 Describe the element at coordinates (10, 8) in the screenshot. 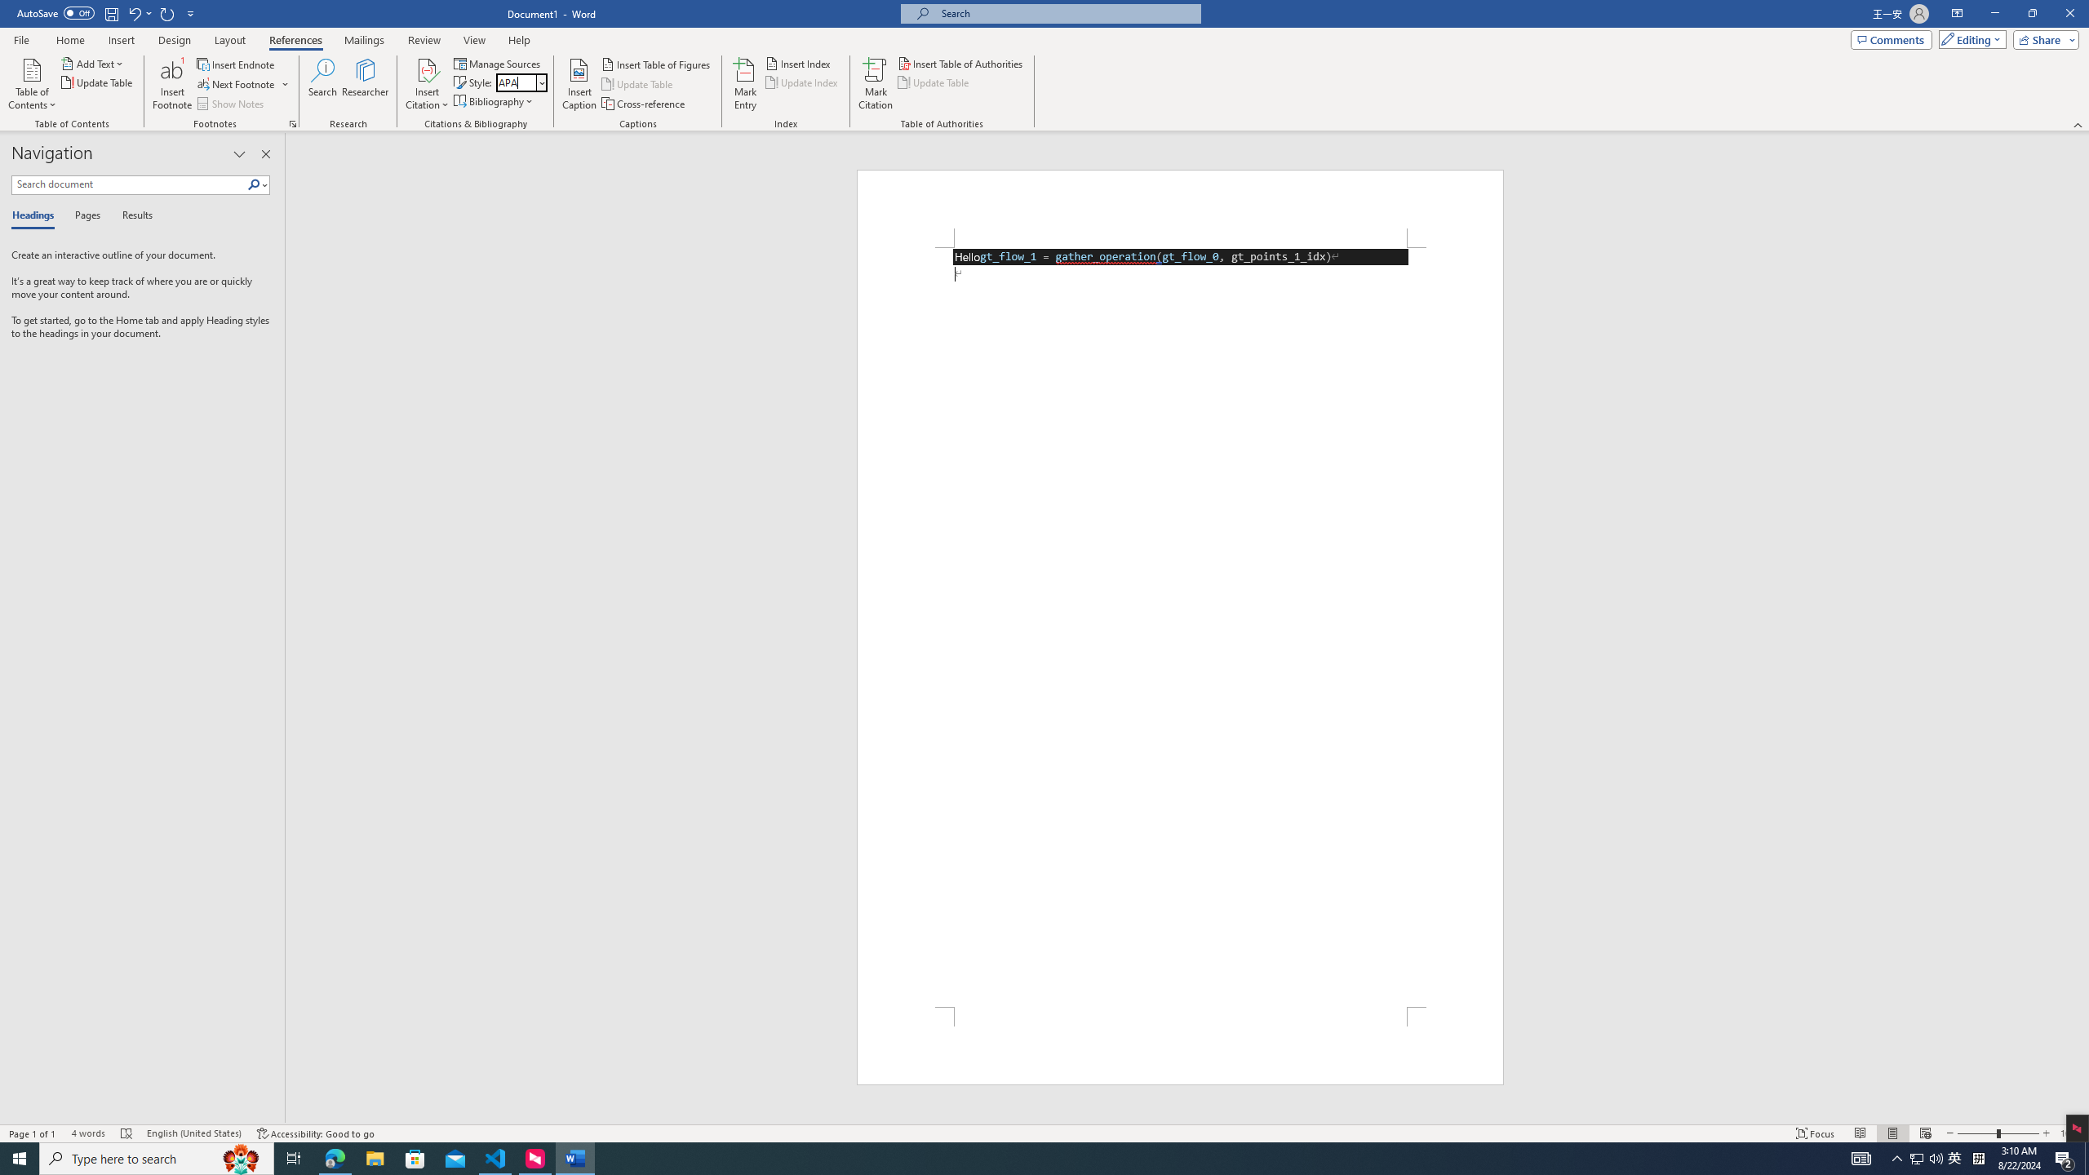

I see `System` at that location.